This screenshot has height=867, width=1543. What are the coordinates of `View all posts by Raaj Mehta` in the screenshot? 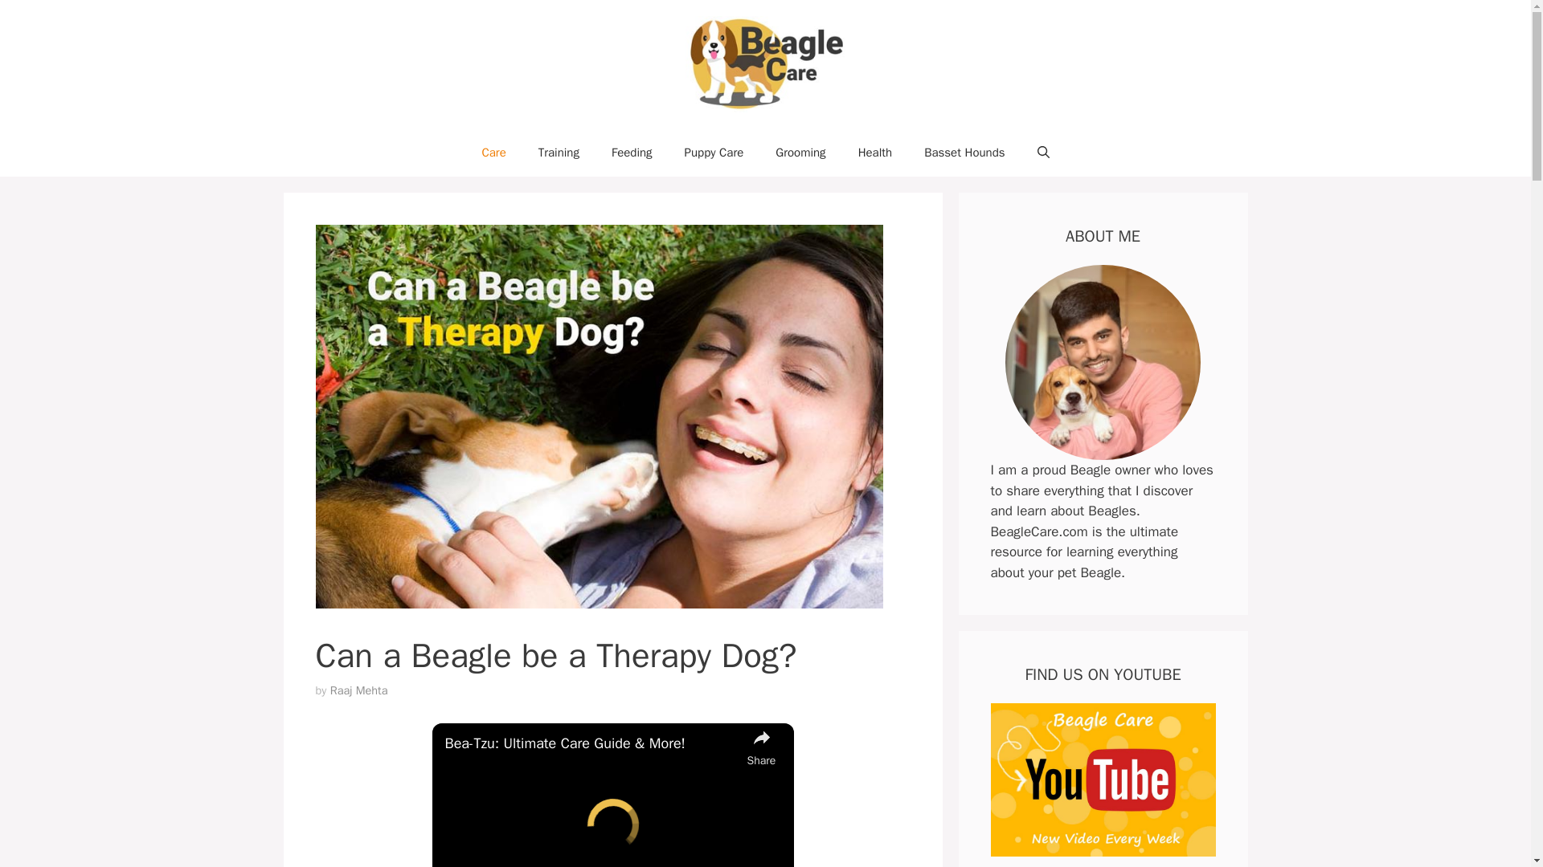 It's located at (358, 690).